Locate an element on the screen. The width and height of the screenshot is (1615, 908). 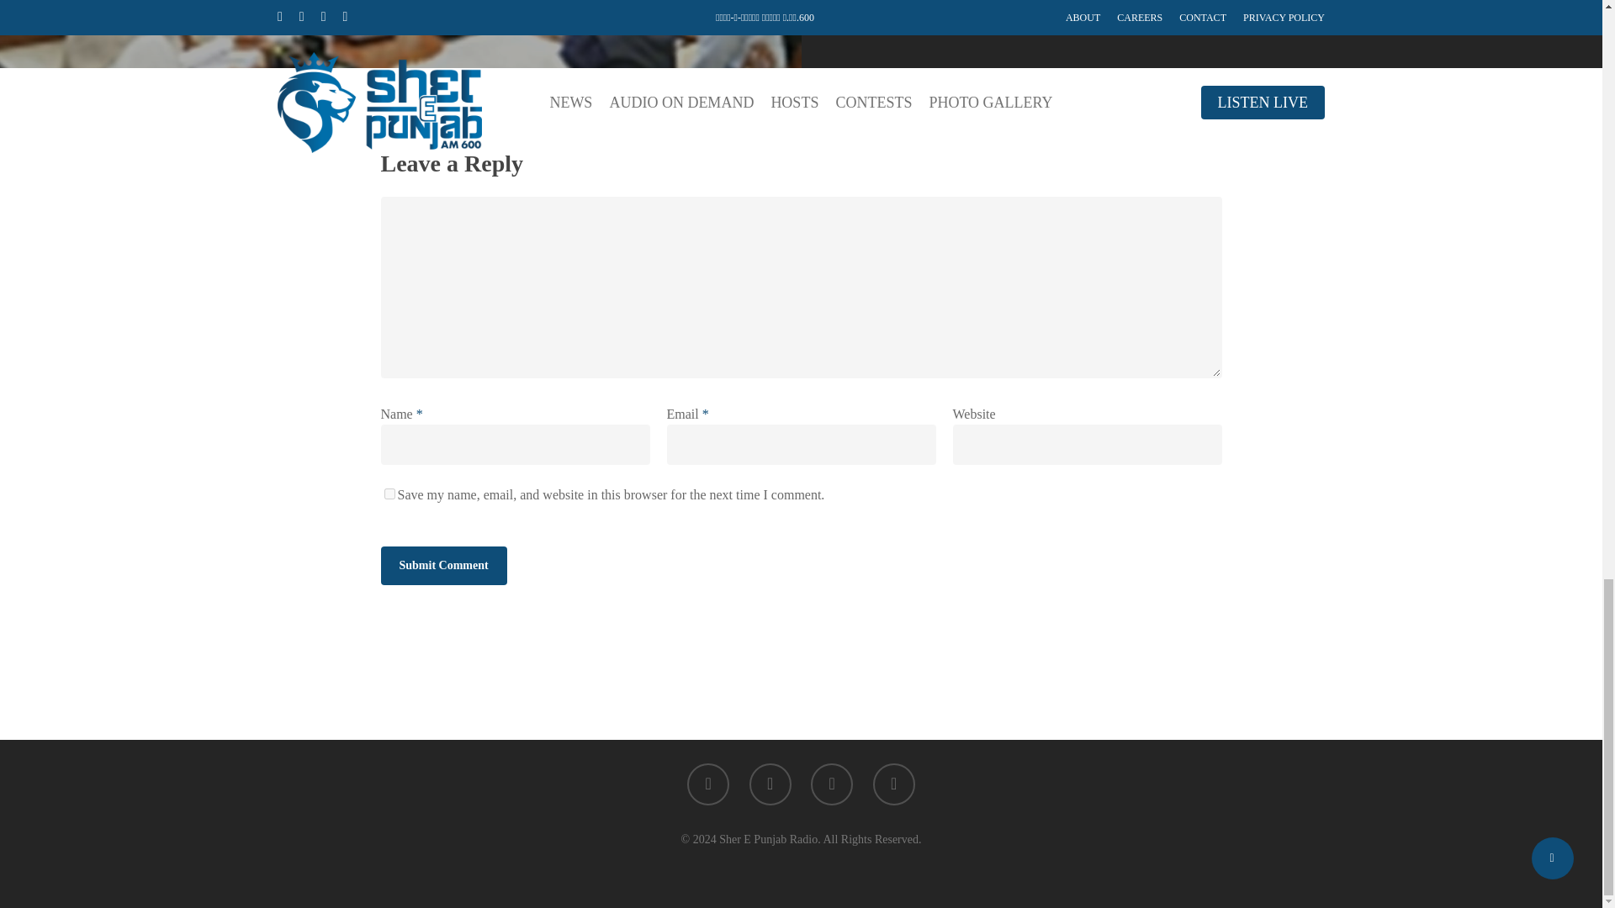
Submit Comment is located at coordinates (442, 565).